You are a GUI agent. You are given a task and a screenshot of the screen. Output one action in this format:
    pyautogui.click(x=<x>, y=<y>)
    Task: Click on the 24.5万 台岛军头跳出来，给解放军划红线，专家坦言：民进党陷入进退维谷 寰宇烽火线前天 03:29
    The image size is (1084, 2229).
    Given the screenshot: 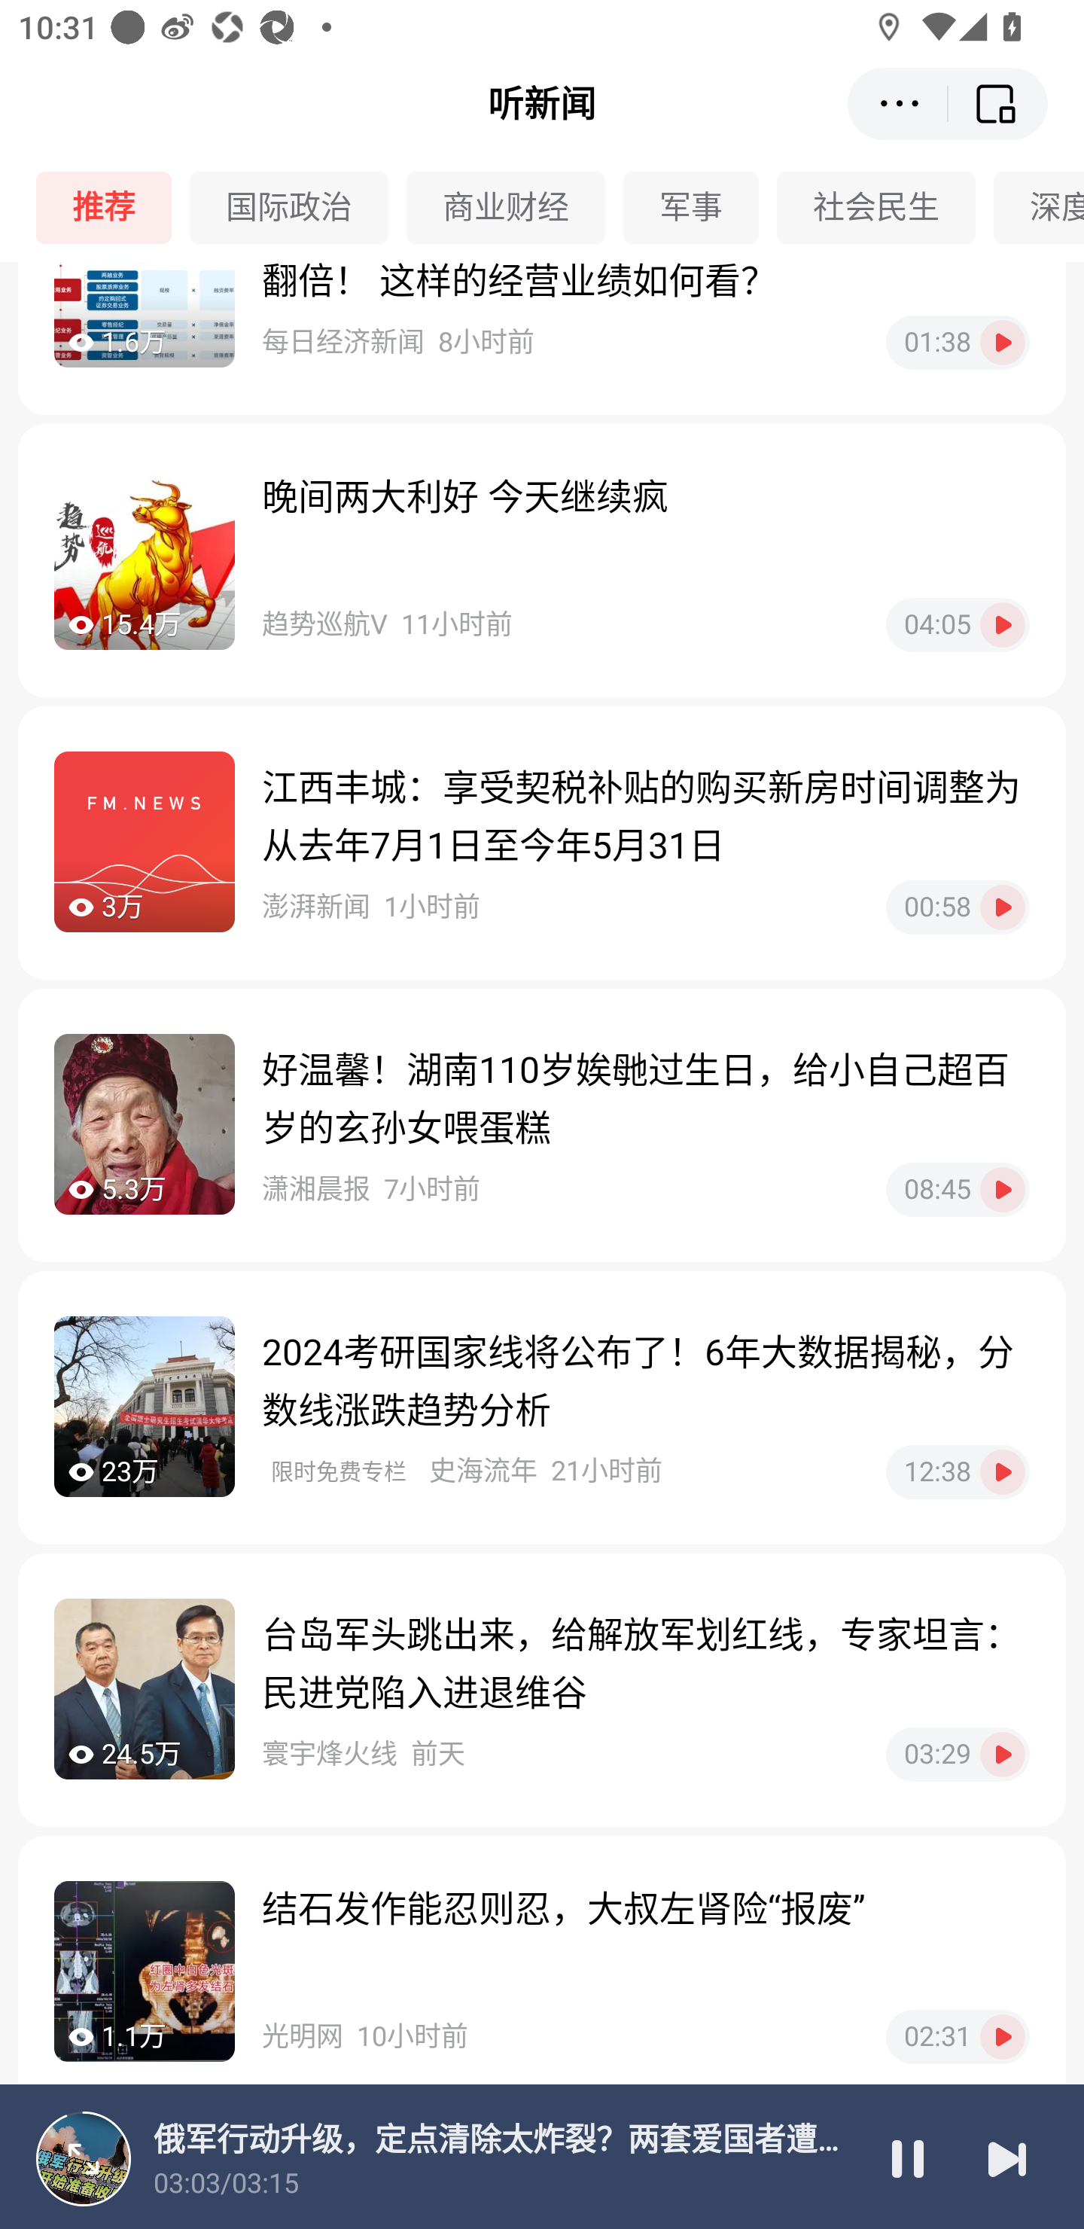 What is the action you would take?
    pyautogui.click(x=542, y=1691)
    